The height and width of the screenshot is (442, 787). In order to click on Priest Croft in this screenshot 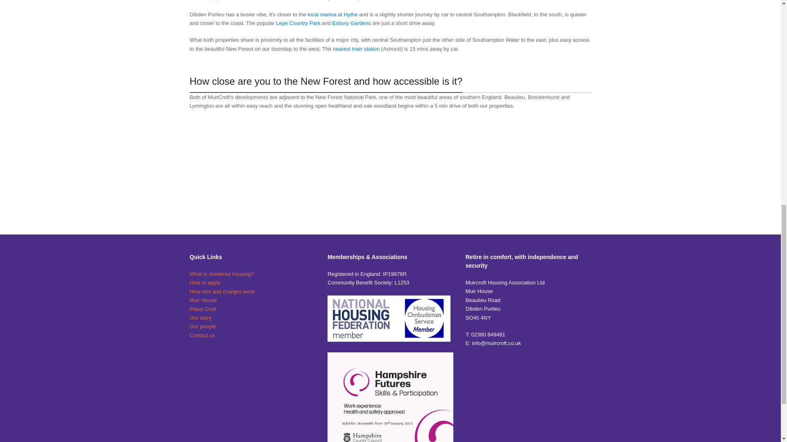, I will do `click(202, 309)`.